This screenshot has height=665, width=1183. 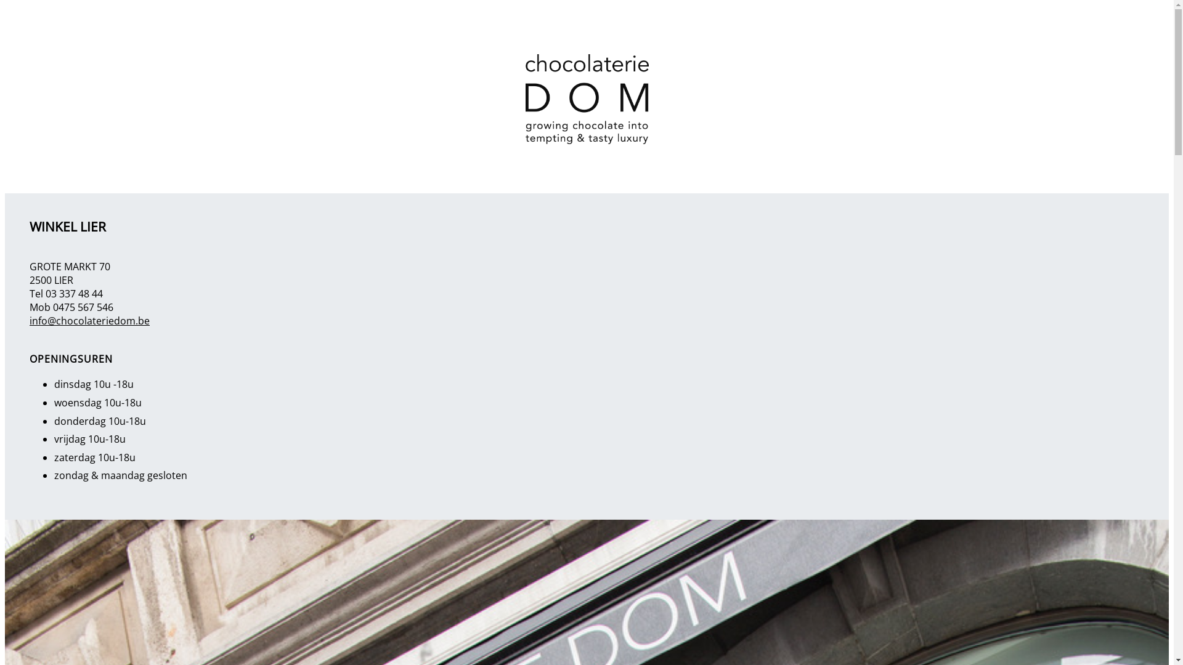 I want to click on info@chocolateriedom.be, so click(x=90, y=321).